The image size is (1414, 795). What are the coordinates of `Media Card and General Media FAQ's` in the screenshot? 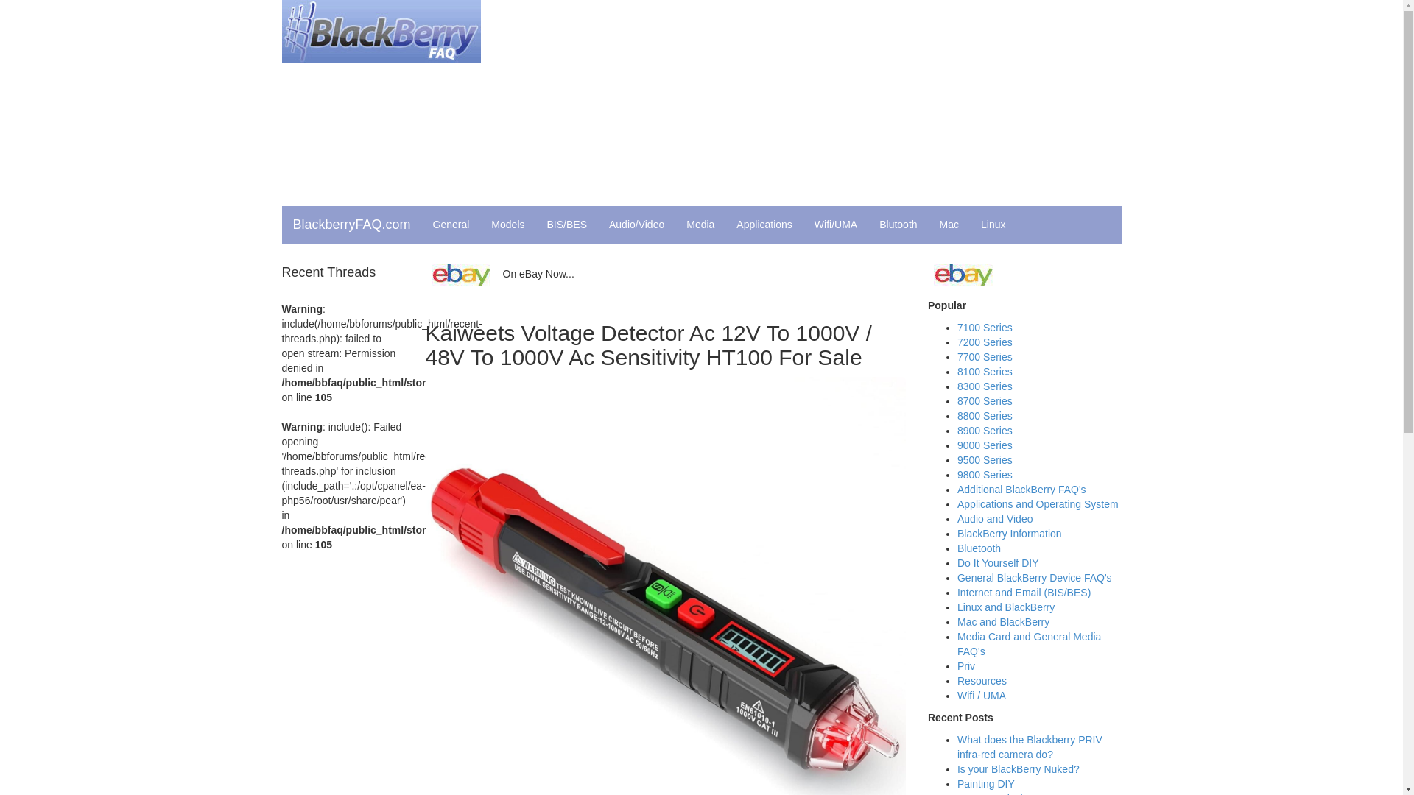 It's located at (1029, 644).